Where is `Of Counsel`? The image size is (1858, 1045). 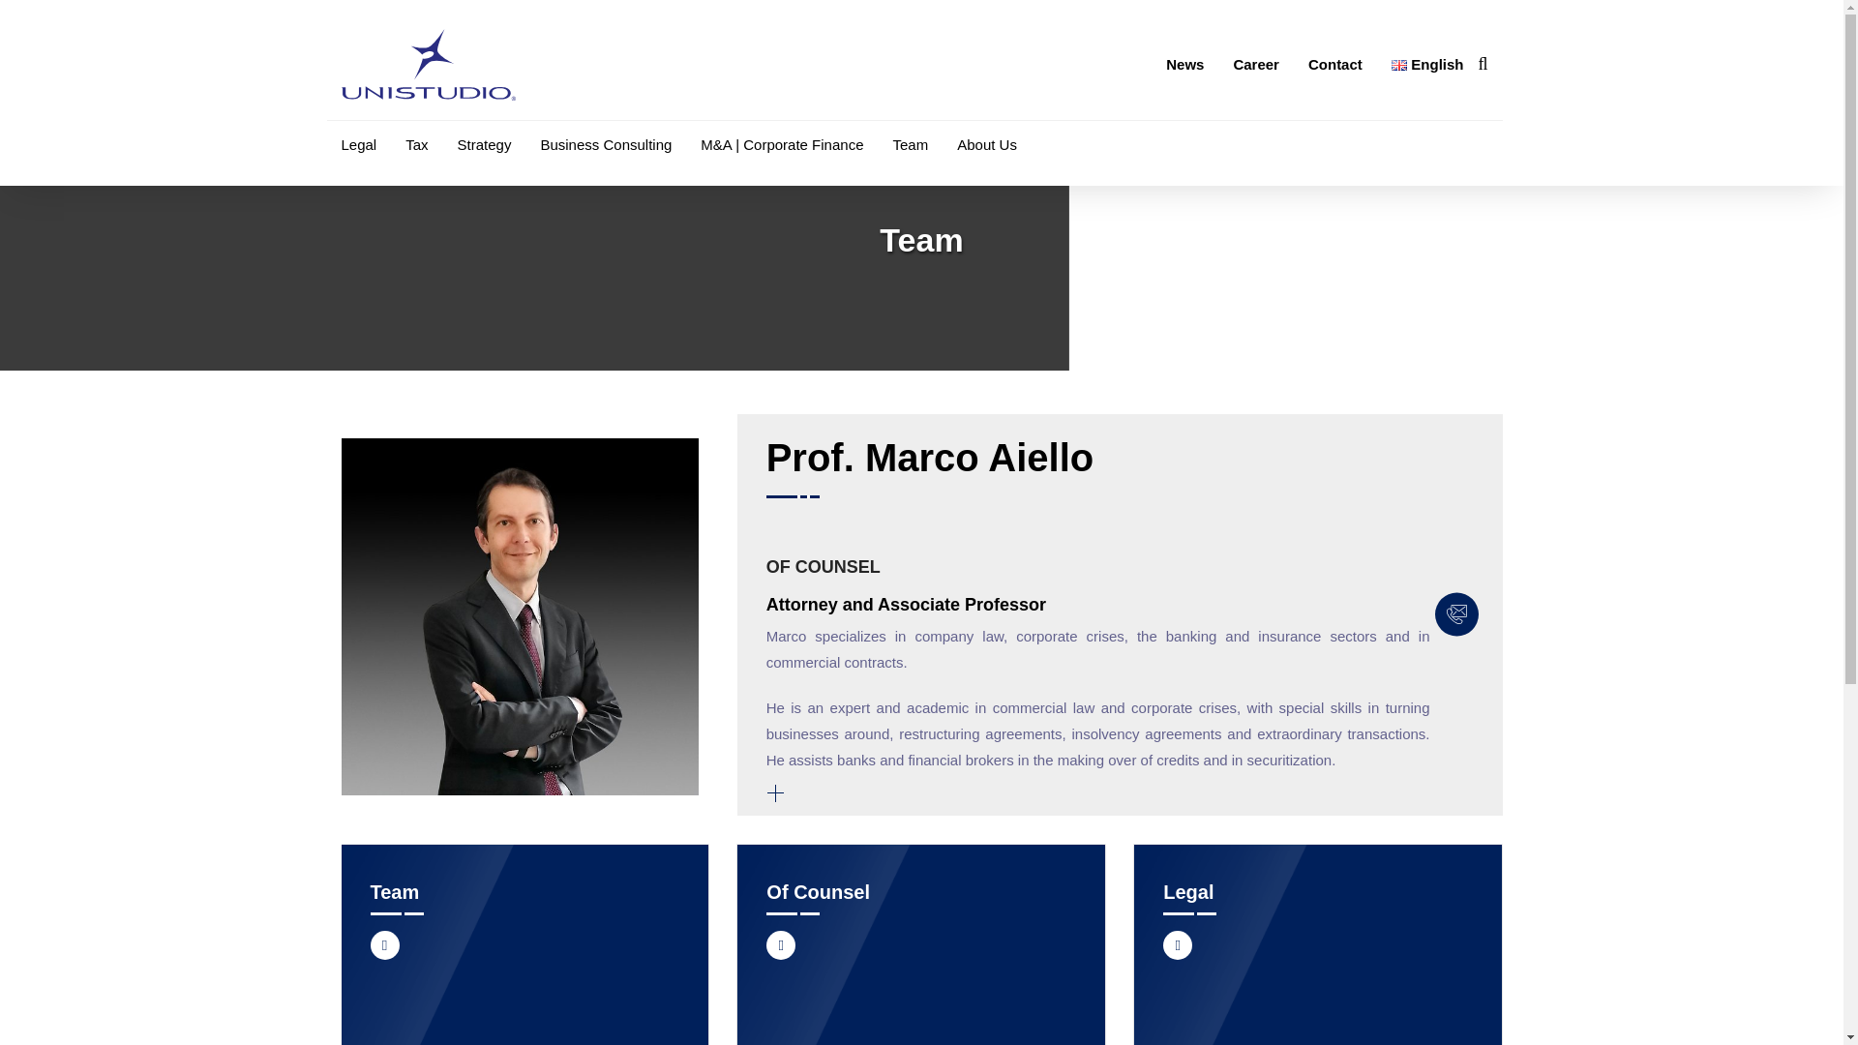 Of Counsel is located at coordinates (817, 892).